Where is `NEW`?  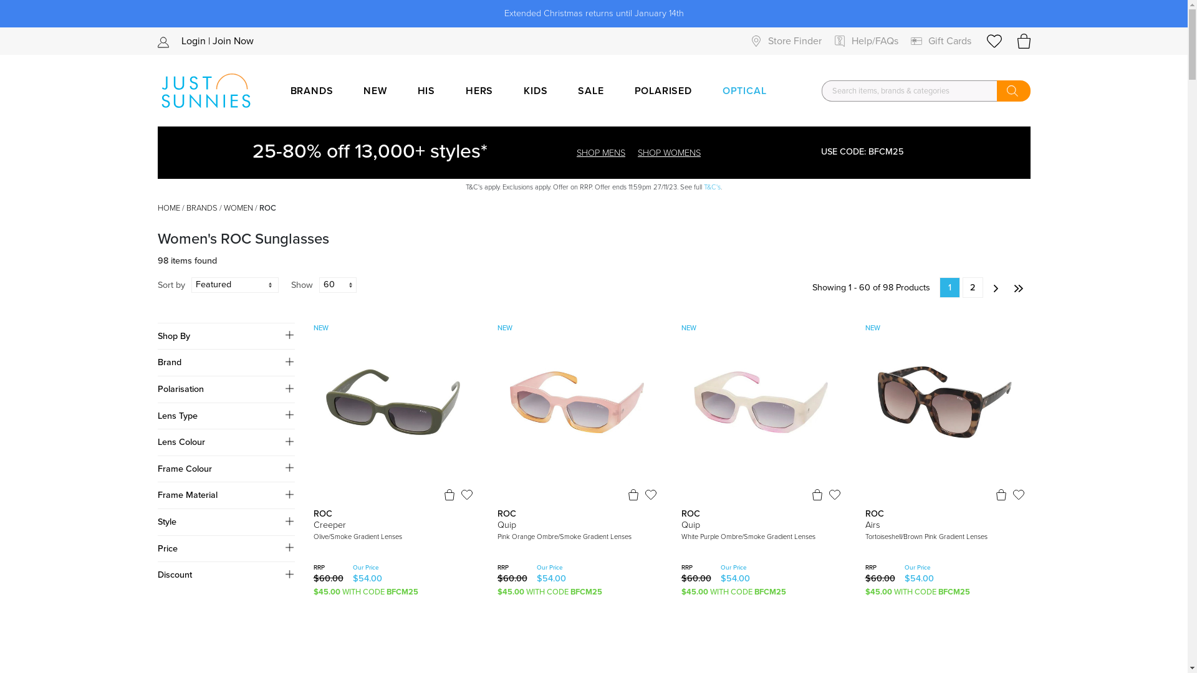 NEW is located at coordinates (375, 91).